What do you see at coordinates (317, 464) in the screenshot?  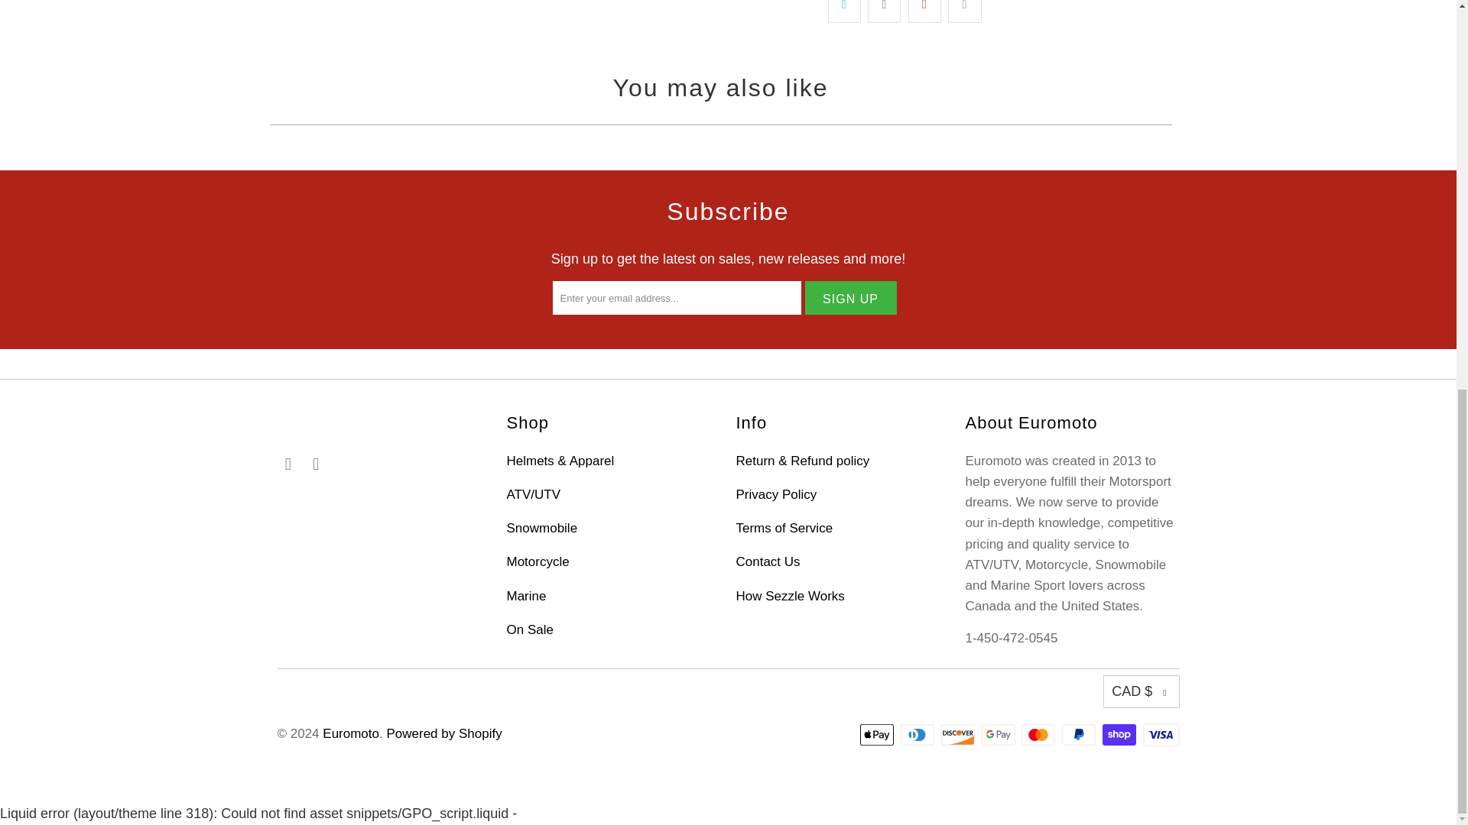 I see `Email Euromoto` at bounding box center [317, 464].